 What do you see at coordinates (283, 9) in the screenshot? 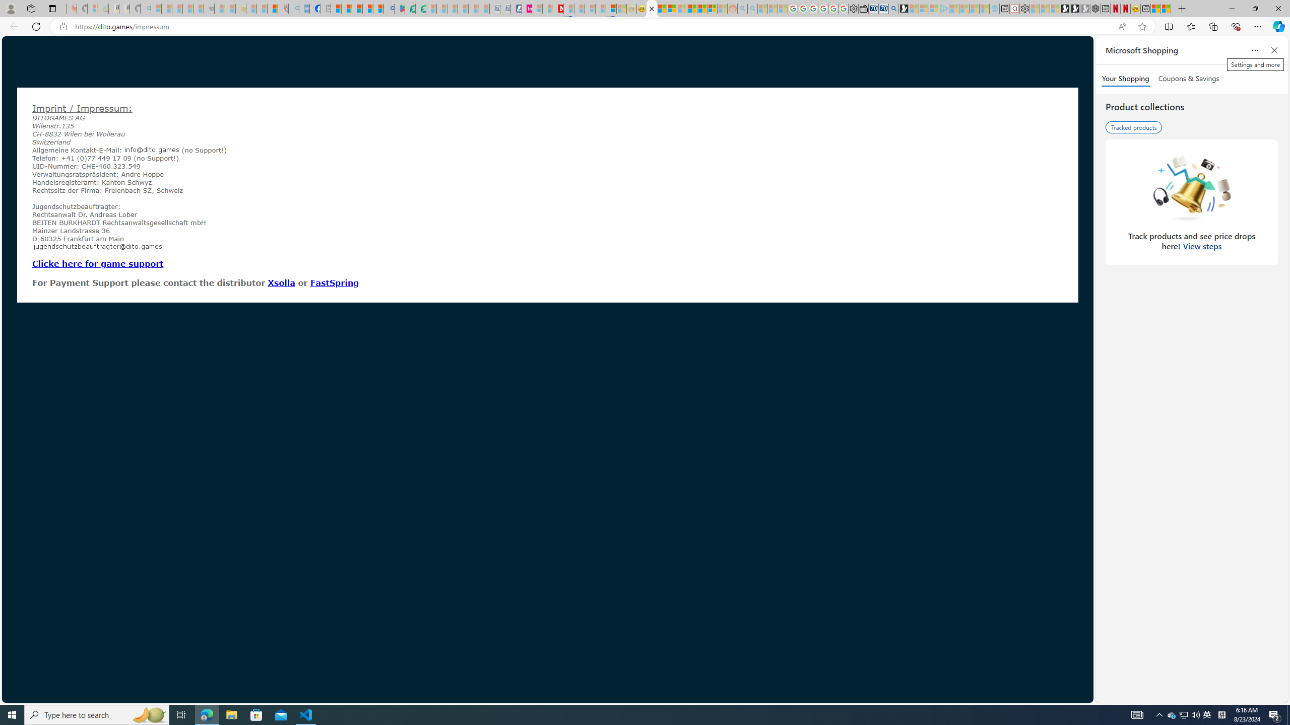
I see `Robert H. Shmerling, MD - Harvard Health - Sleeping` at bounding box center [283, 9].